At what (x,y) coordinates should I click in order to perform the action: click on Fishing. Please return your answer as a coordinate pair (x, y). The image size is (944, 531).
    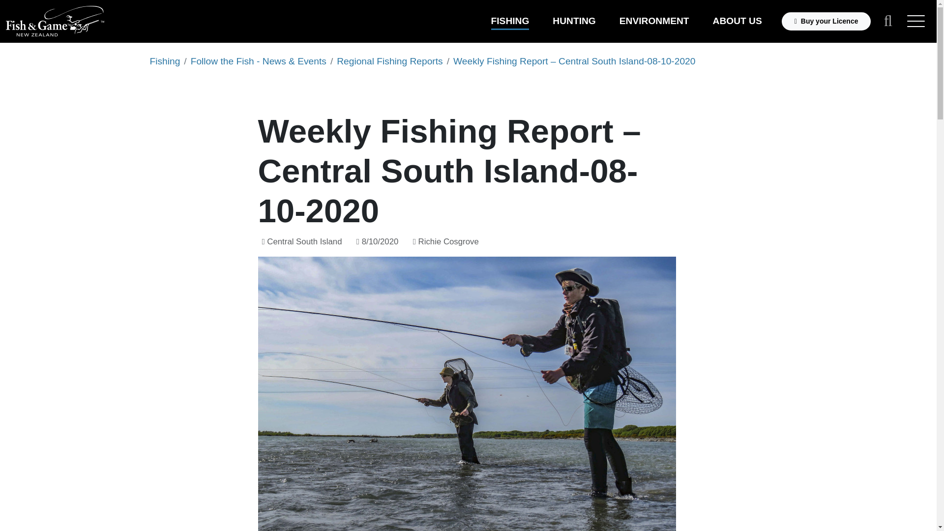
    Looking at the image, I should click on (164, 61).